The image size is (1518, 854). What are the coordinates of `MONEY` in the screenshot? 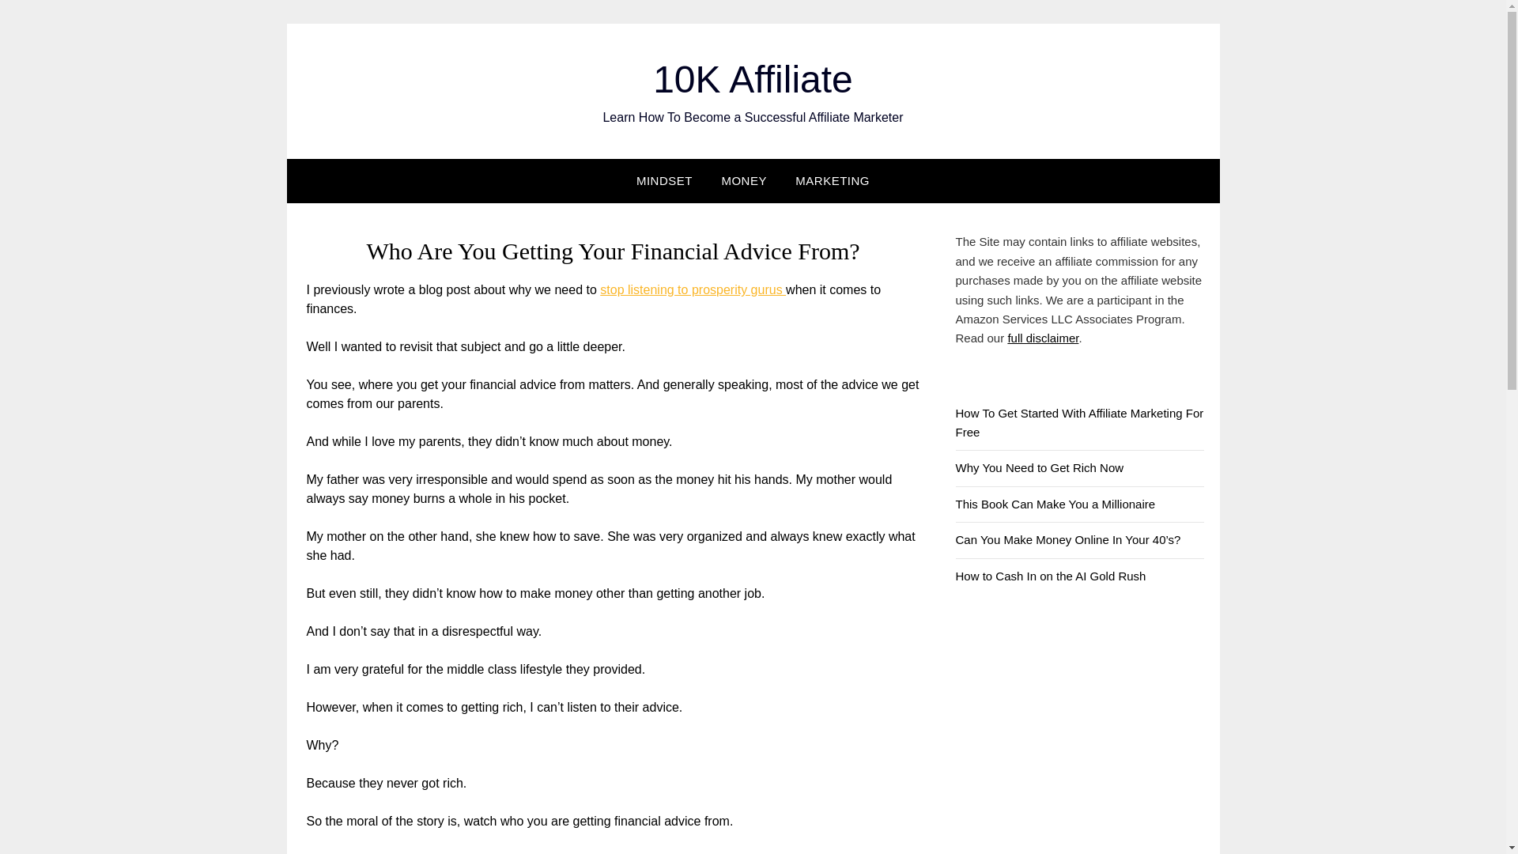 It's located at (744, 180).